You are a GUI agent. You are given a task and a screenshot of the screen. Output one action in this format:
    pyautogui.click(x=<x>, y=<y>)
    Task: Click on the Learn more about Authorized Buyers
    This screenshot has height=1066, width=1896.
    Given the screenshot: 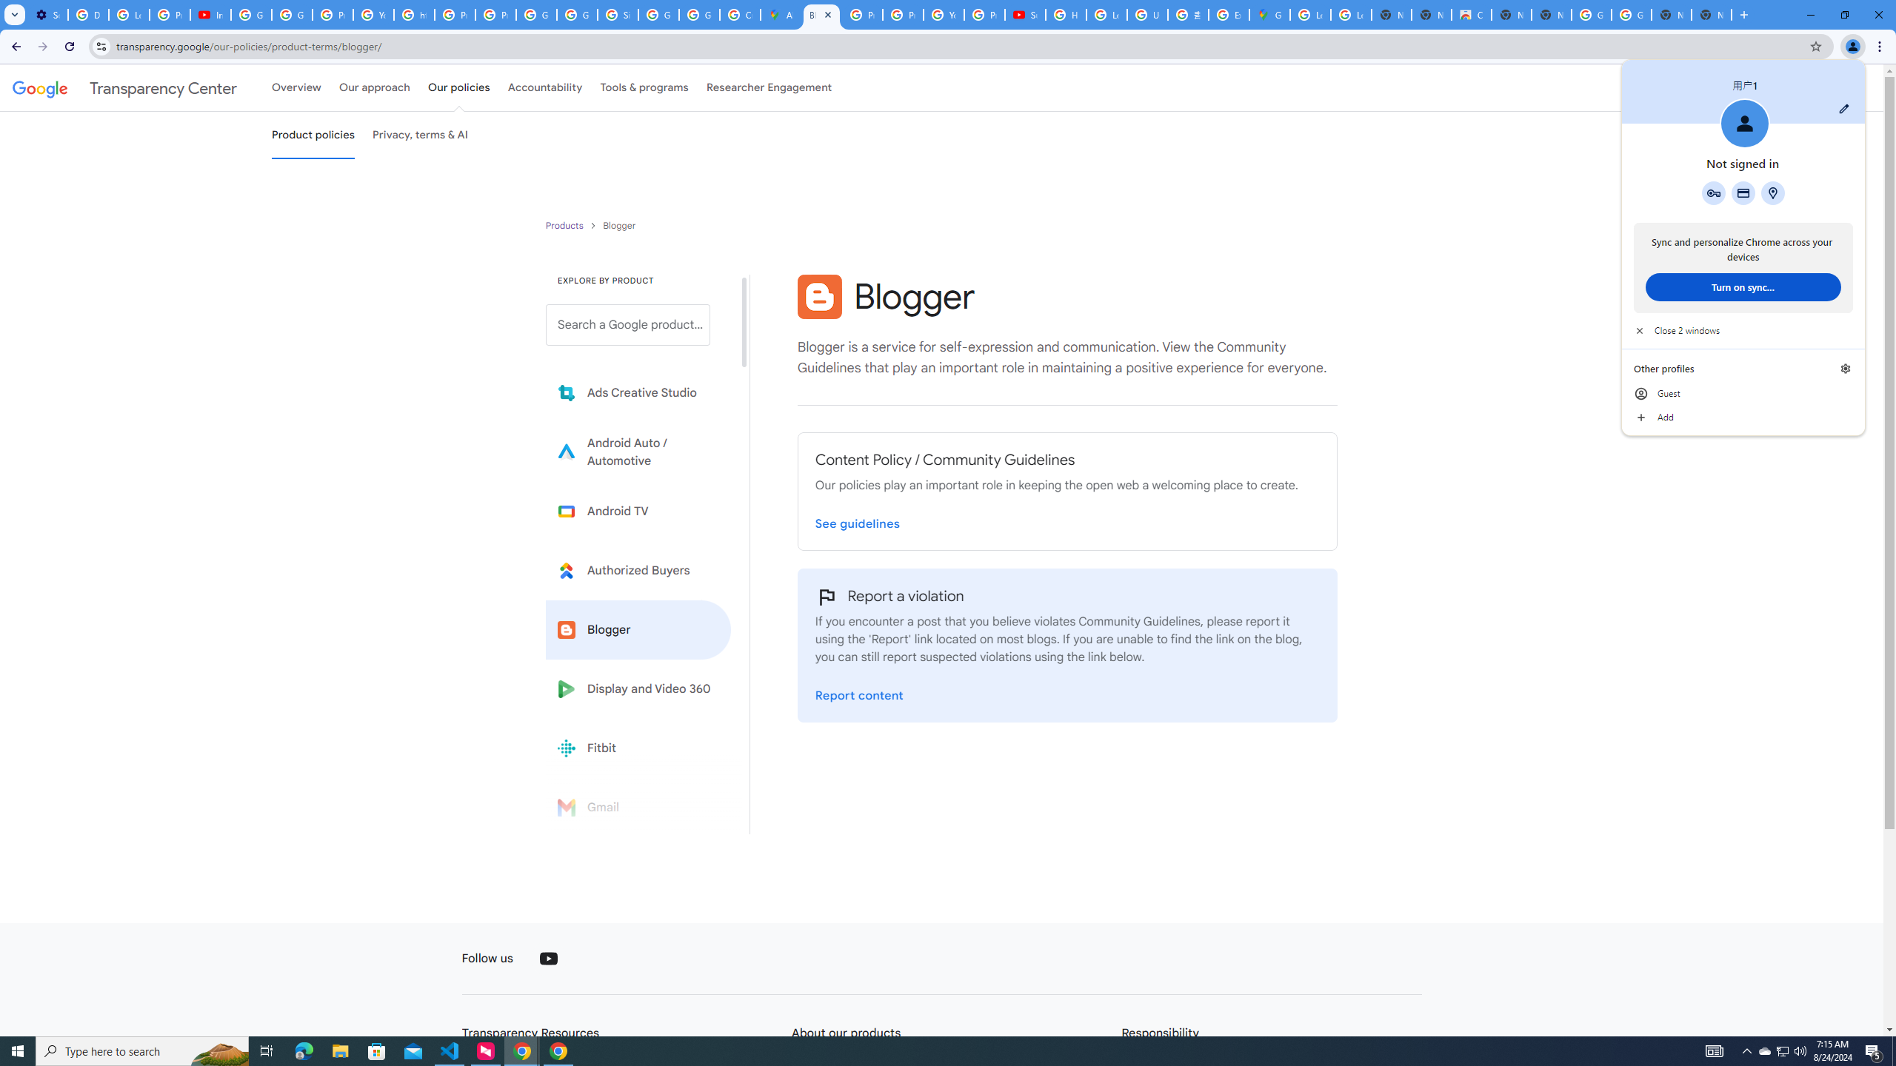 What is the action you would take?
    pyautogui.click(x=638, y=570)
    